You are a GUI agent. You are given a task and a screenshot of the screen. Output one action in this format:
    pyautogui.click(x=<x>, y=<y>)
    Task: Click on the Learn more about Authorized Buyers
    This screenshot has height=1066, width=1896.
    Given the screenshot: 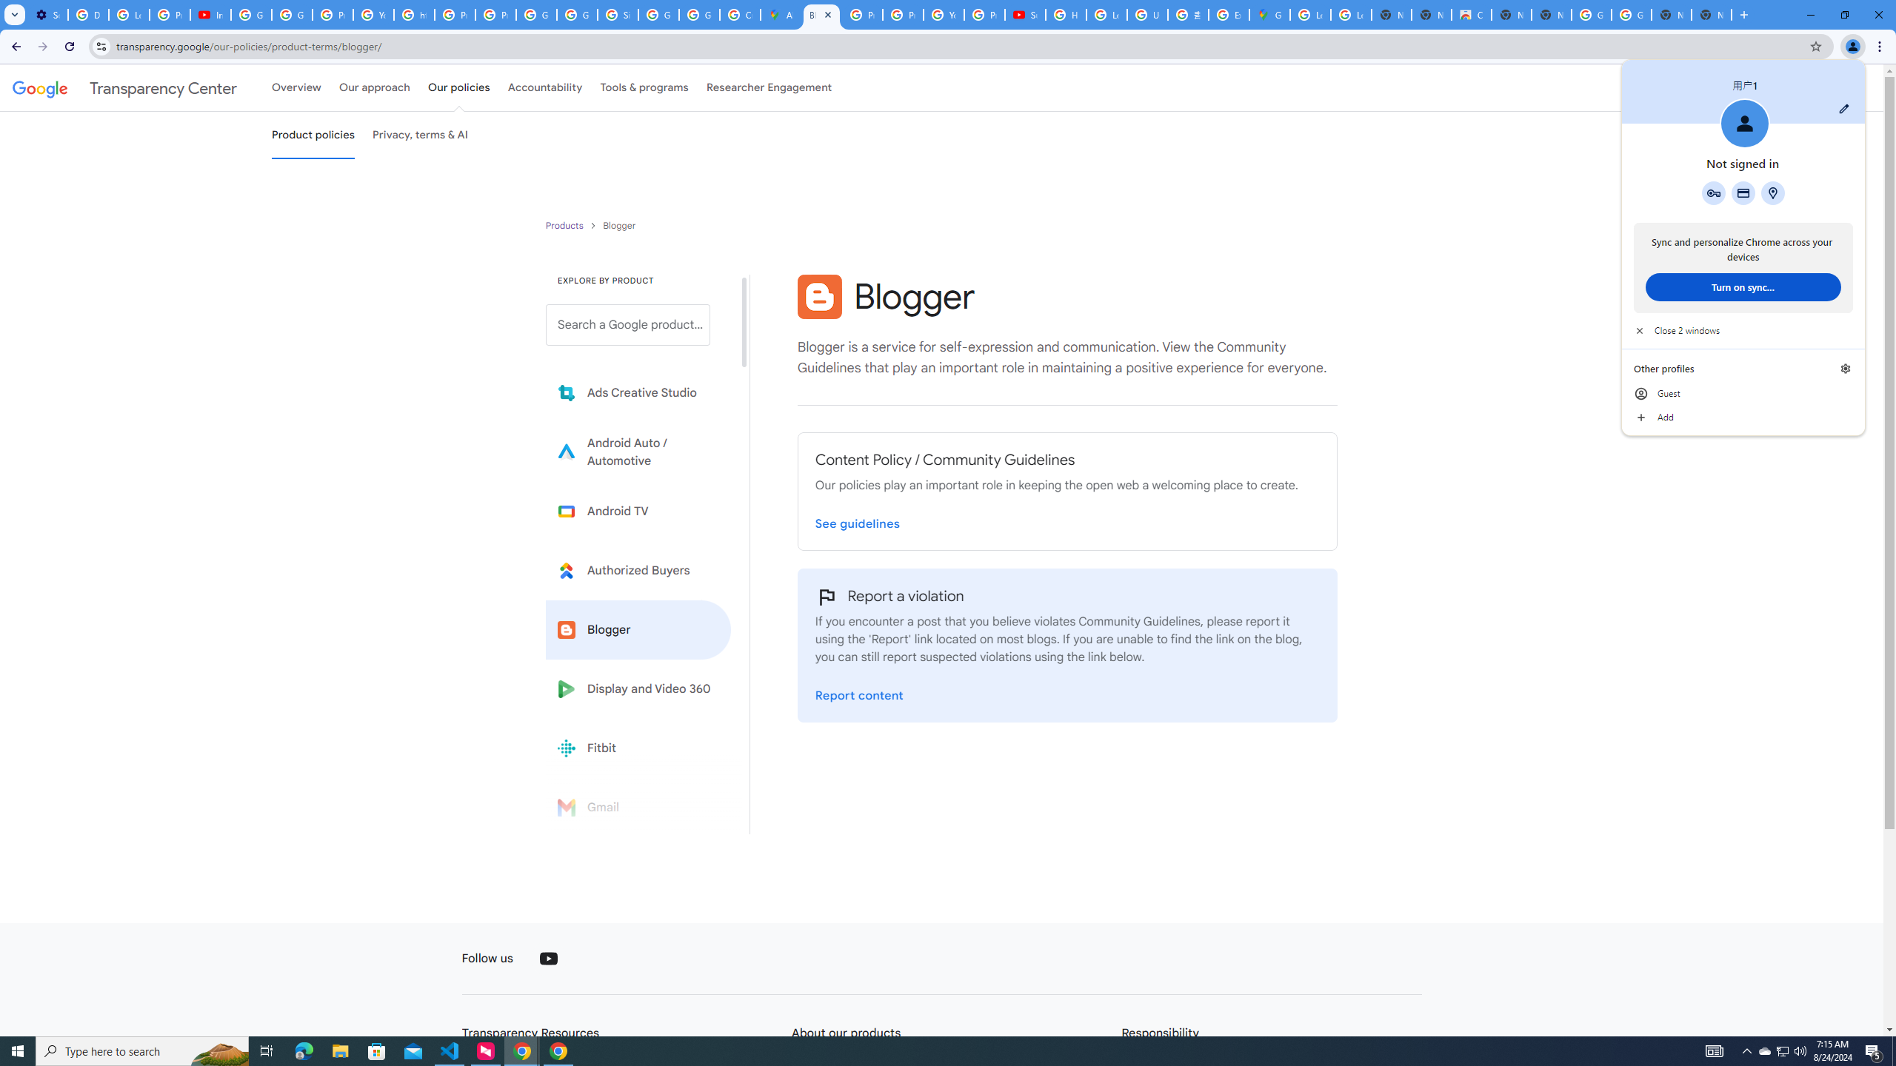 What is the action you would take?
    pyautogui.click(x=638, y=570)
    